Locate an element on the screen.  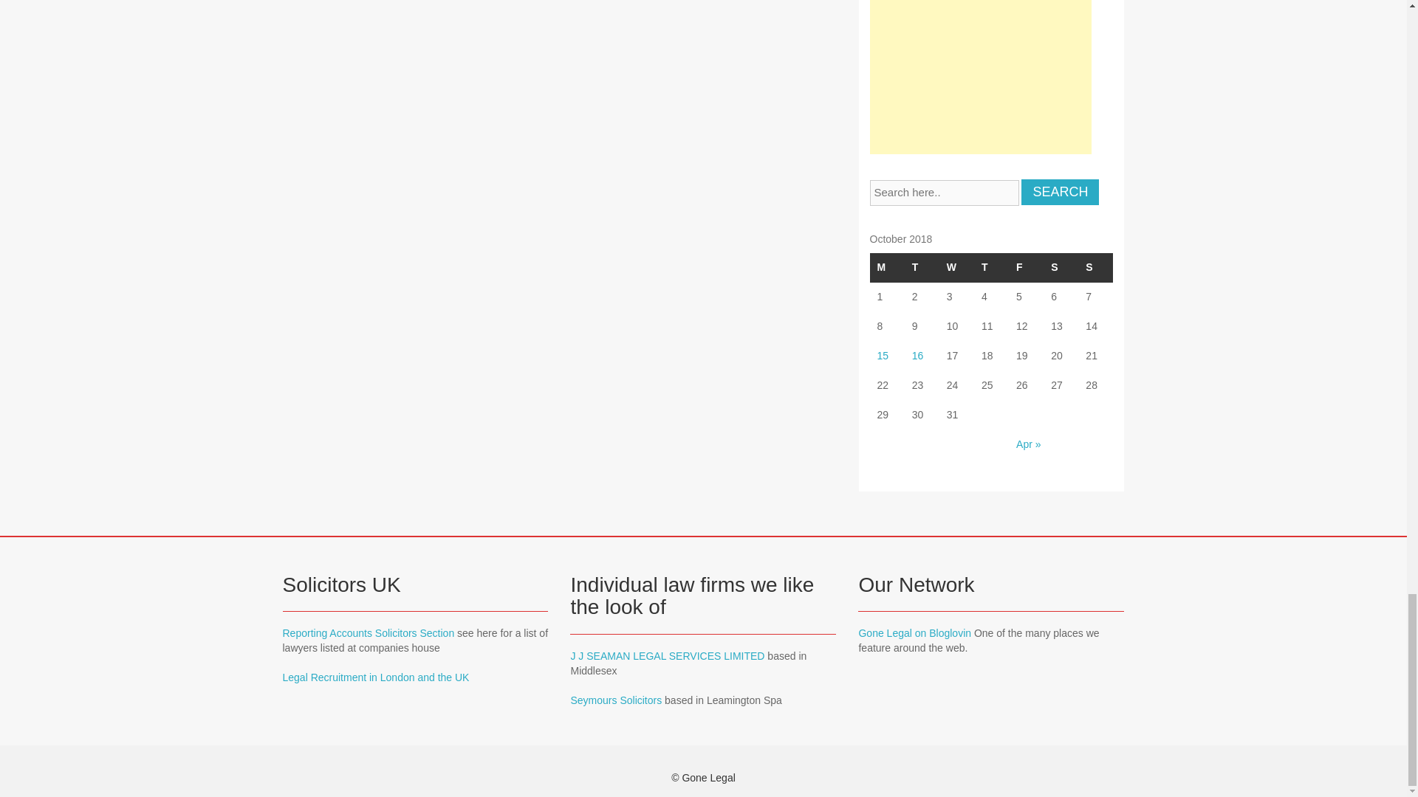
Friday is located at coordinates (1026, 268).